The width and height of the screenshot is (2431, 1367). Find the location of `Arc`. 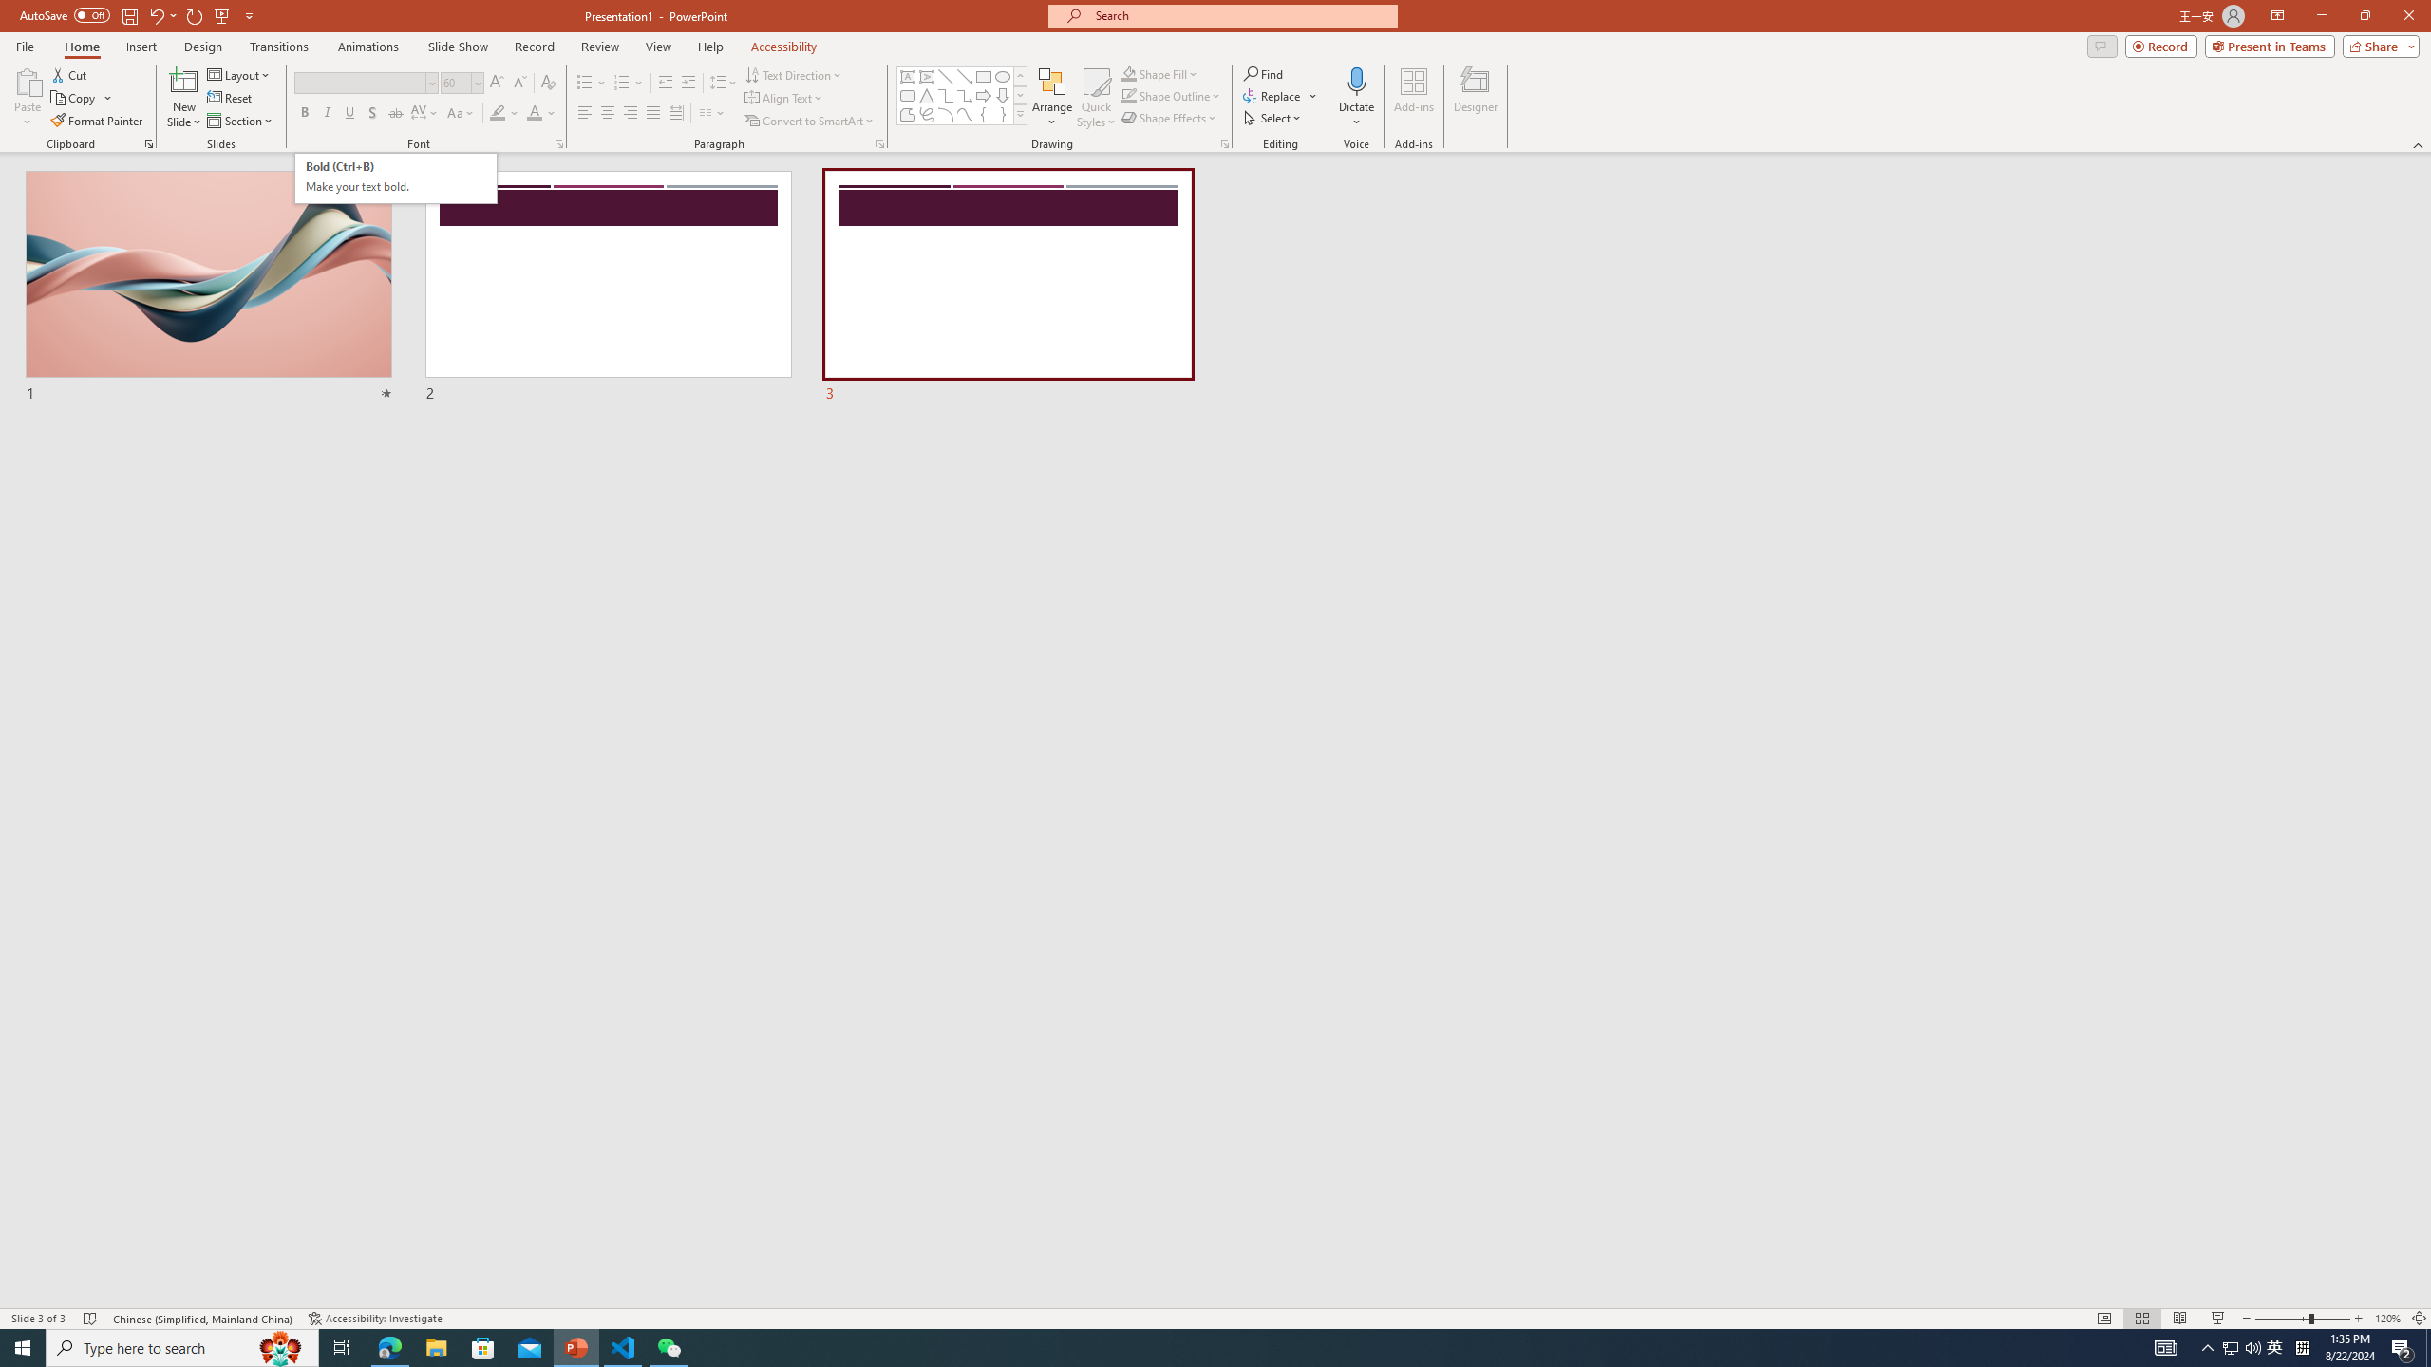

Arc is located at coordinates (946, 114).